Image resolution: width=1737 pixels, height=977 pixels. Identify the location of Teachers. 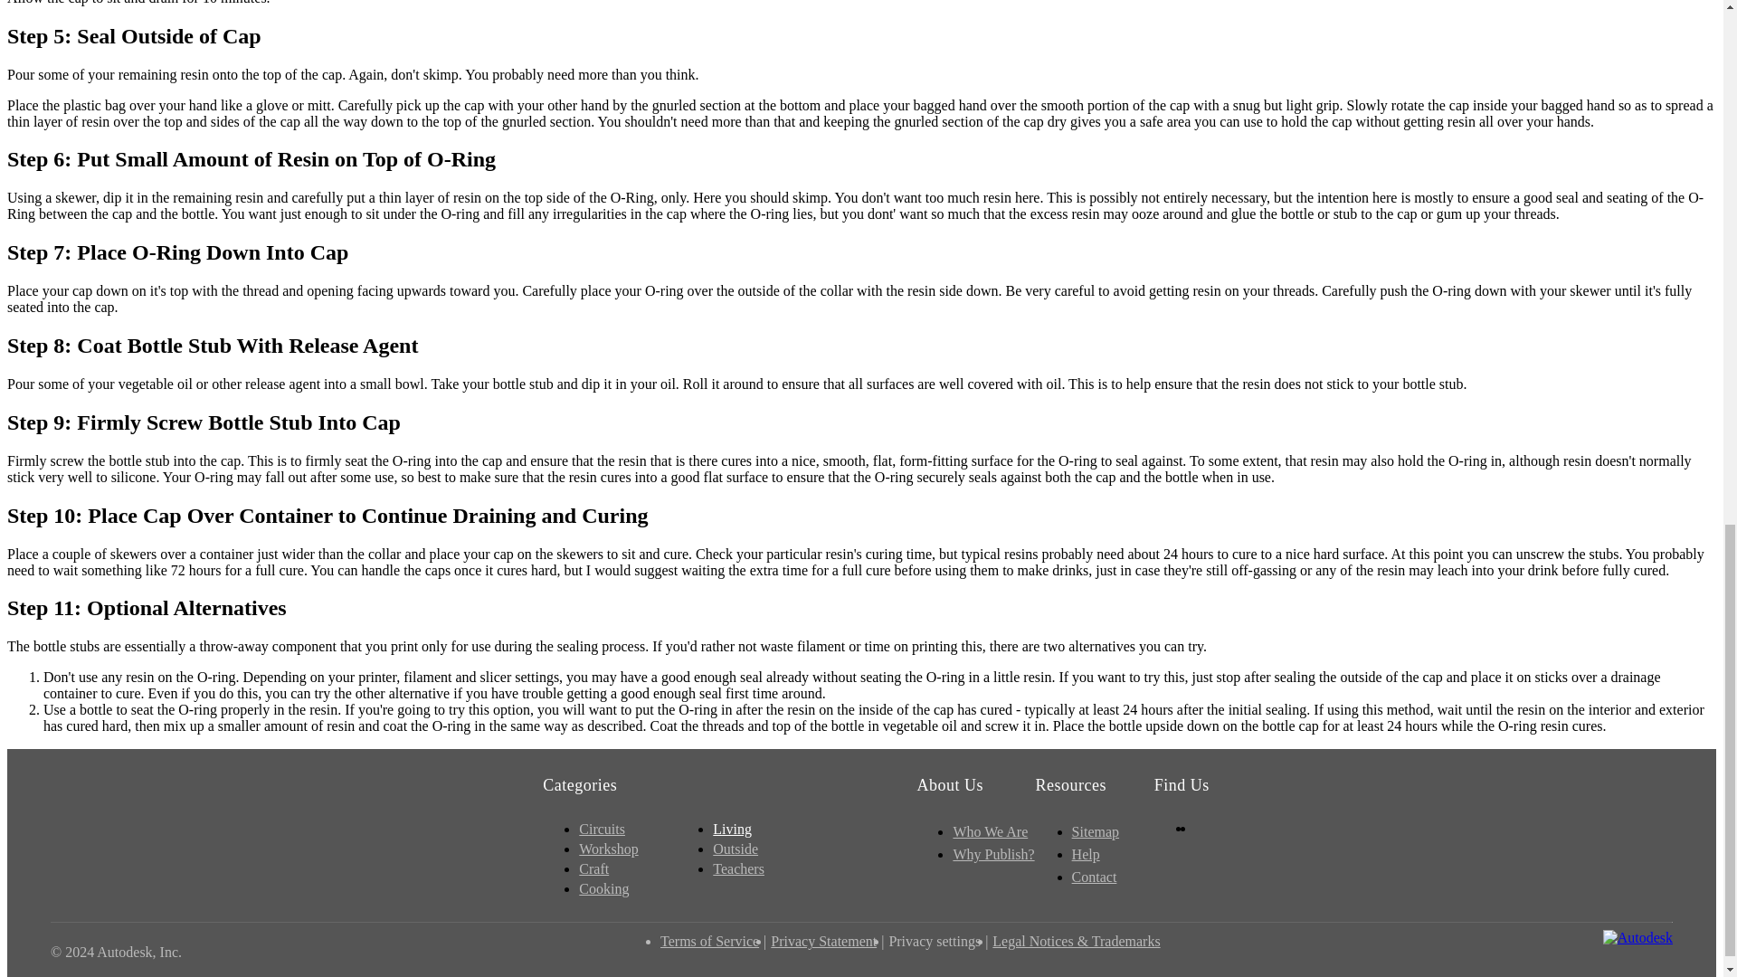
(738, 870).